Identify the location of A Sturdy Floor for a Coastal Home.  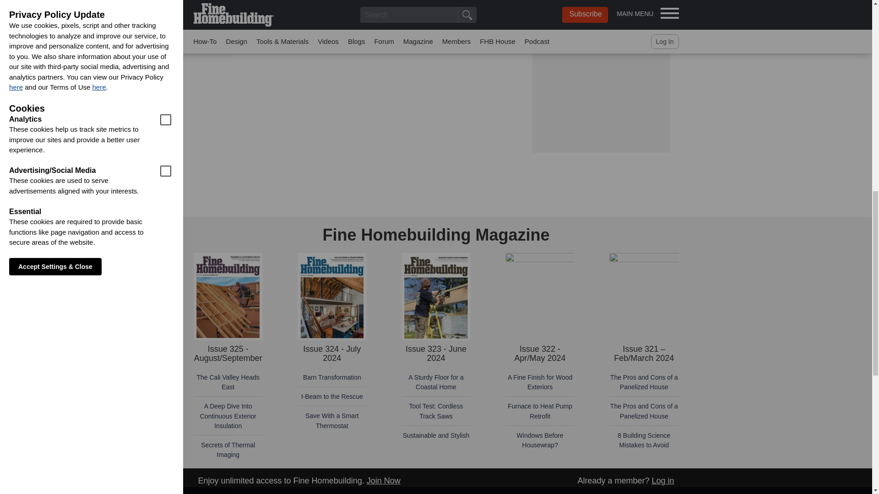
(436, 382).